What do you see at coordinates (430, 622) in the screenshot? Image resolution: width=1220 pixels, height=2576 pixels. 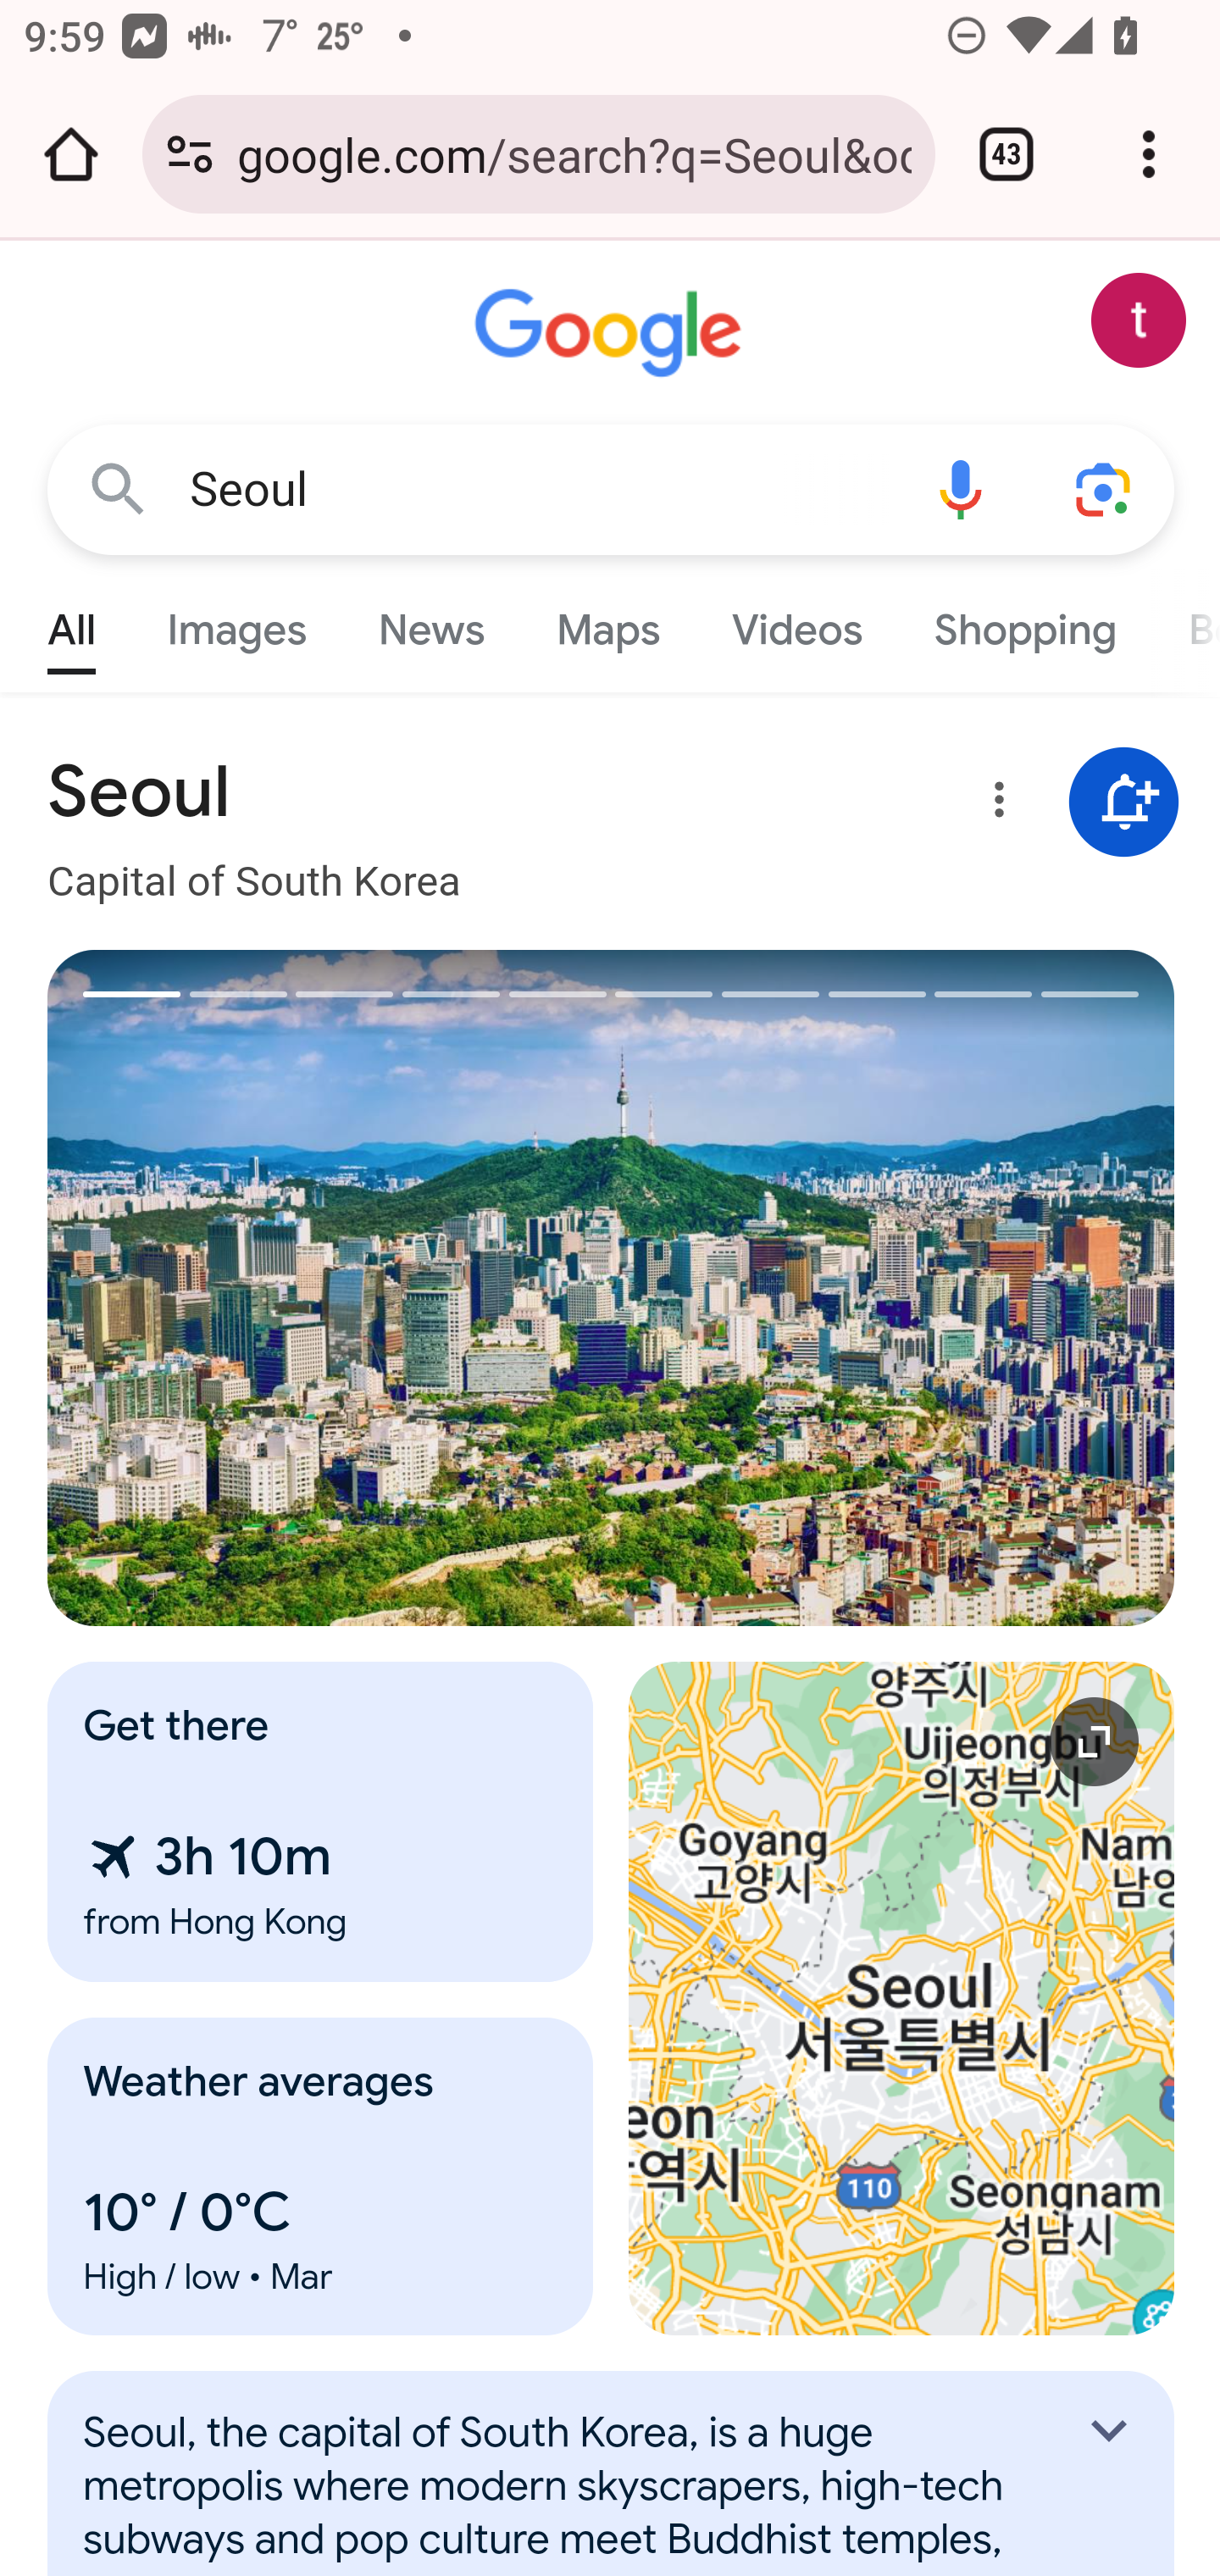 I see `News` at bounding box center [430, 622].